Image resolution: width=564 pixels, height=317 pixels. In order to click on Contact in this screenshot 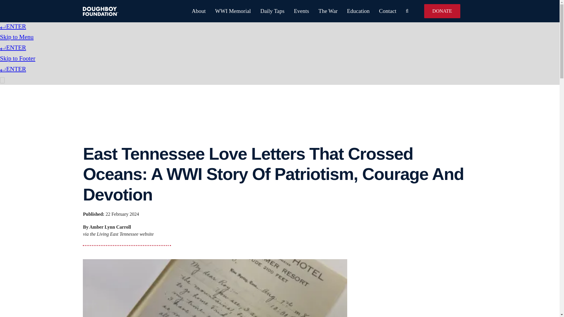, I will do `click(383, 11)`.